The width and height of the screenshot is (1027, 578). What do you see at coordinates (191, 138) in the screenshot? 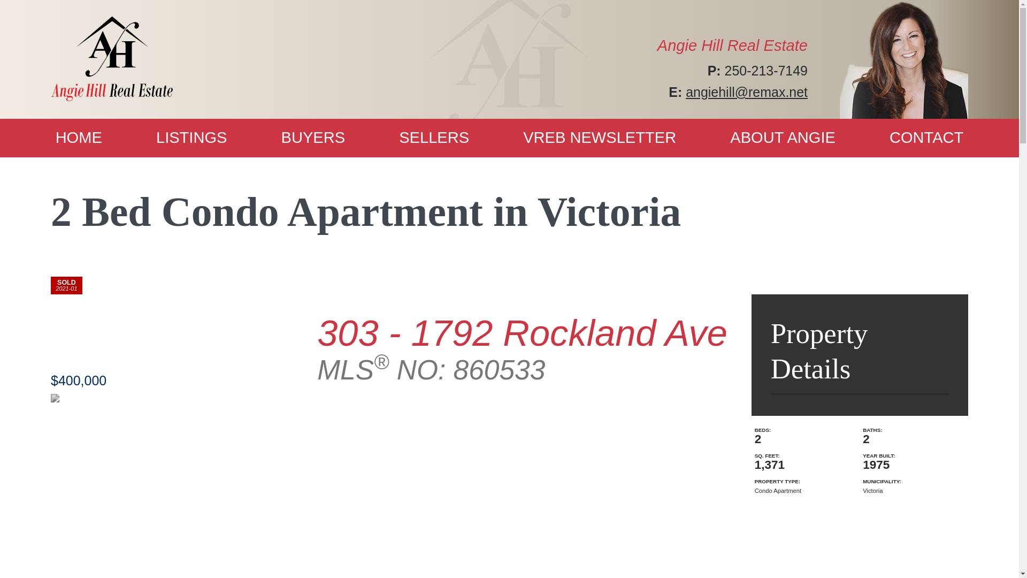
I see `LISTINGS` at bounding box center [191, 138].